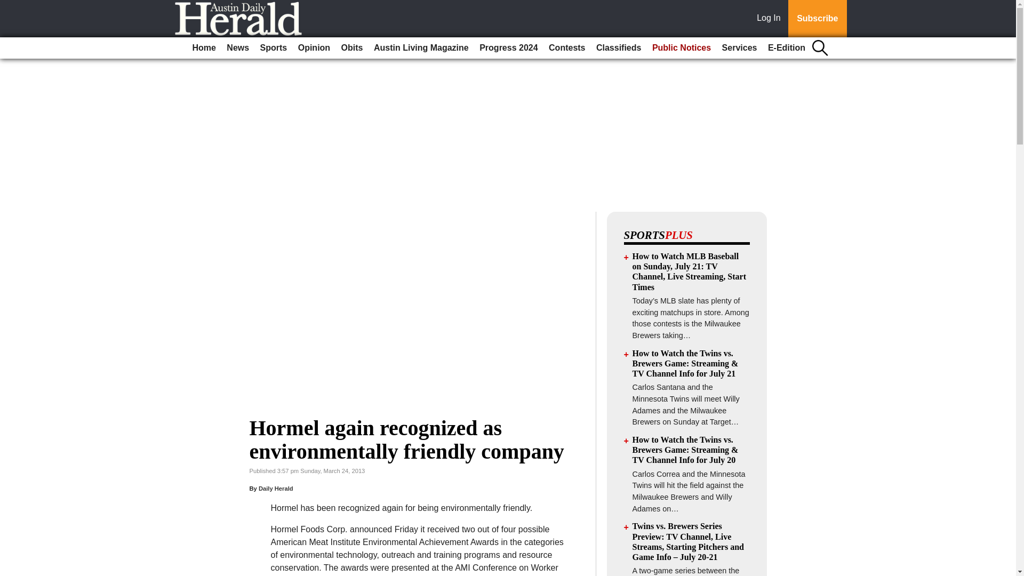  I want to click on Austin Living Magazine, so click(421, 48).